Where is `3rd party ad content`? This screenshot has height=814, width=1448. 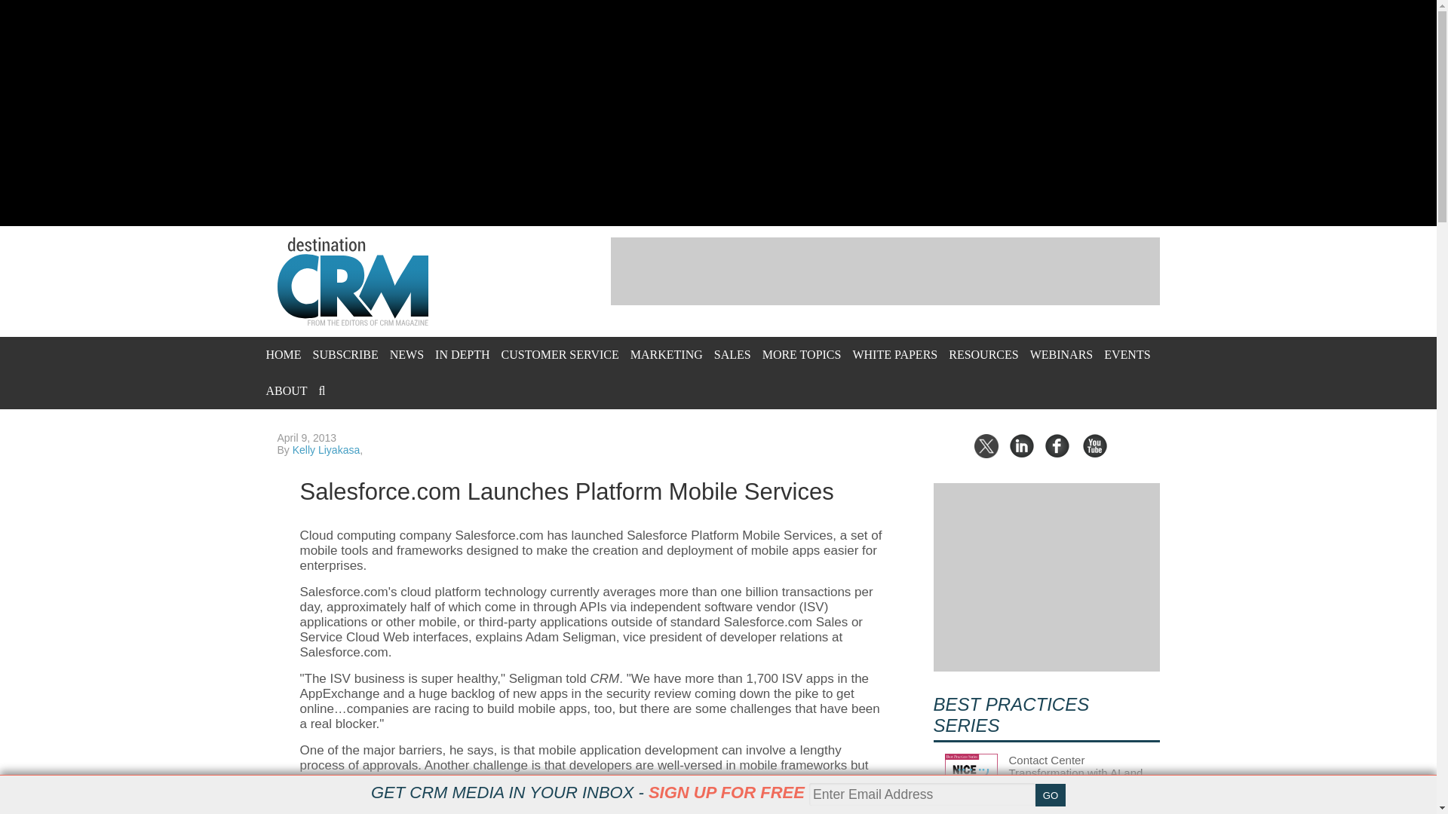 3rd party ad content is located at coordinates (885, 271).